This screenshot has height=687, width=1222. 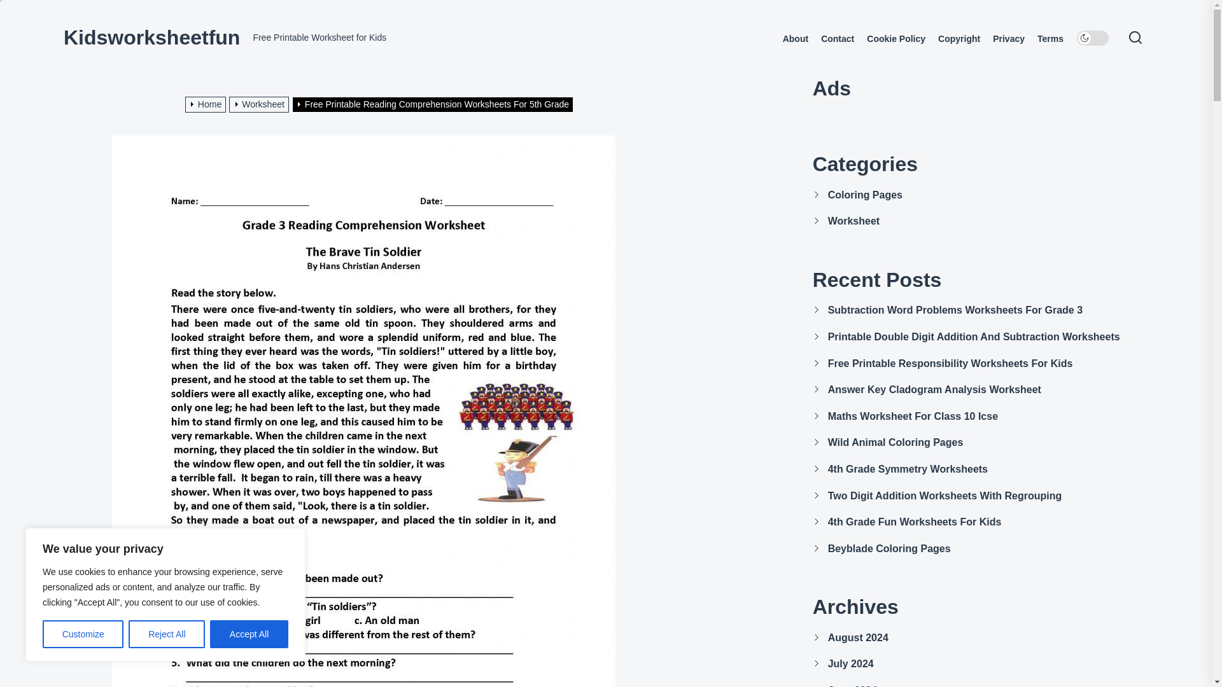 What do you see at coordinates (207, 104) in the screenshot?
I see `Home` at bounding box center [207, 104].